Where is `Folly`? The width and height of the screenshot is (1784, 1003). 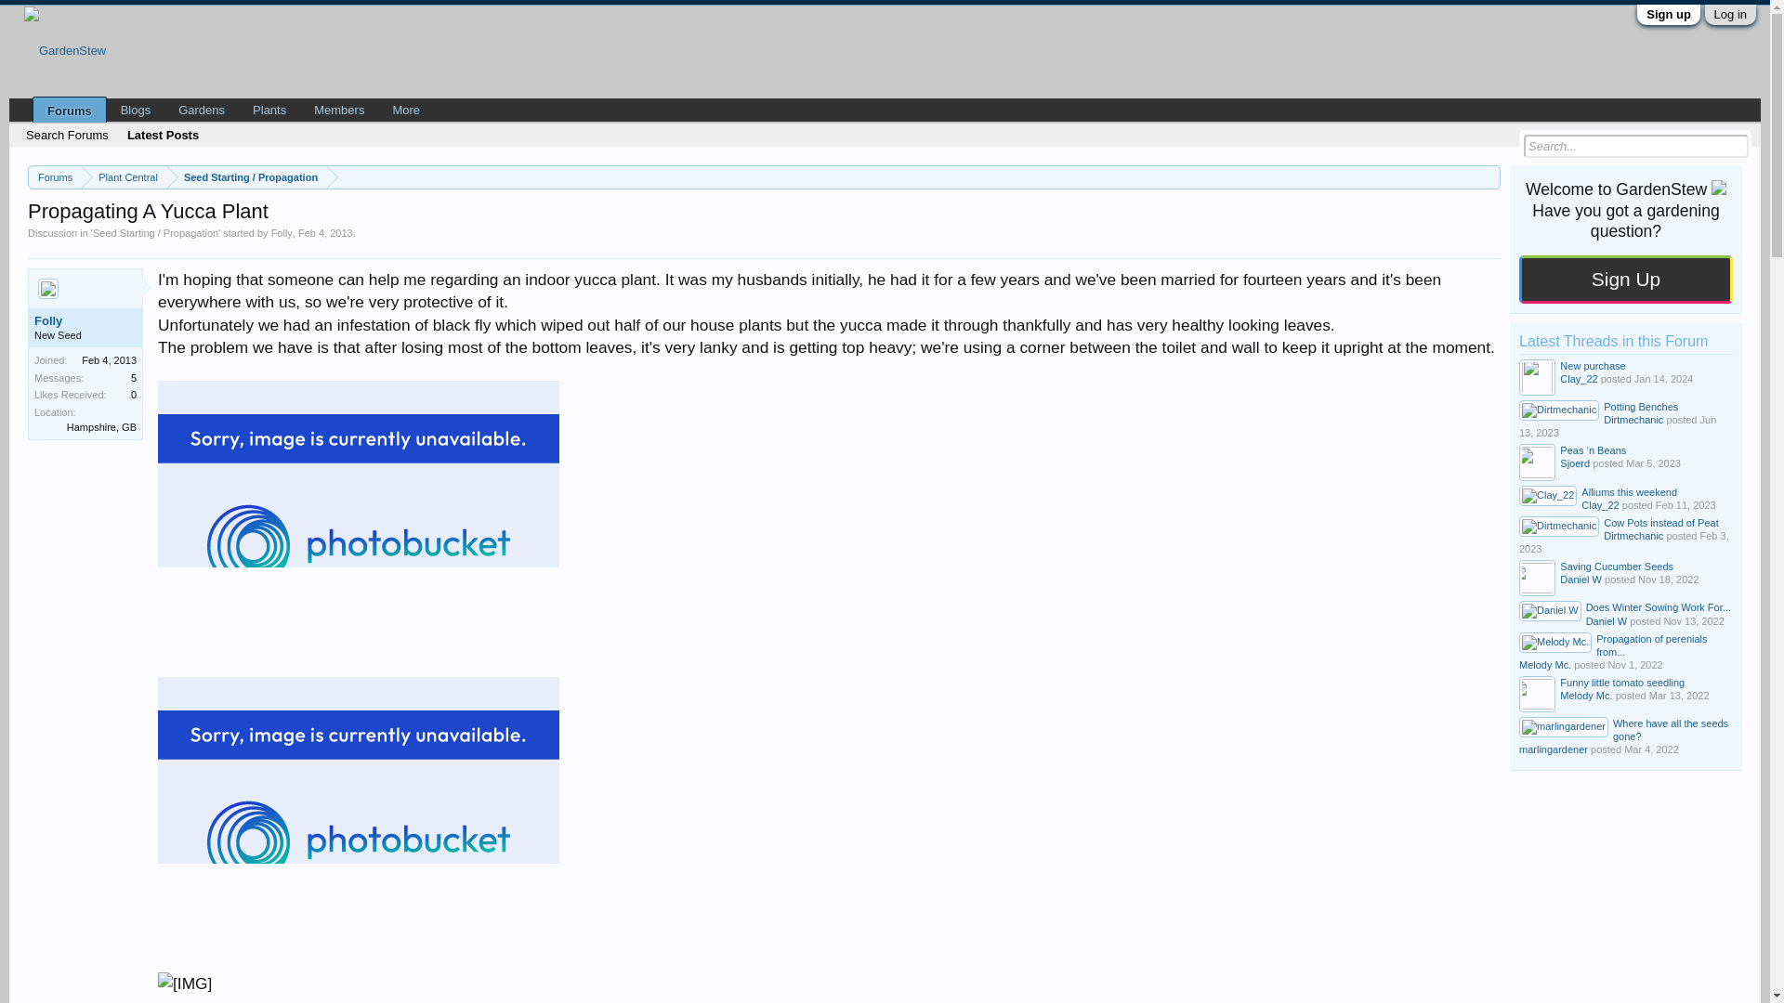 Folly is located at coordinates (281, 233).